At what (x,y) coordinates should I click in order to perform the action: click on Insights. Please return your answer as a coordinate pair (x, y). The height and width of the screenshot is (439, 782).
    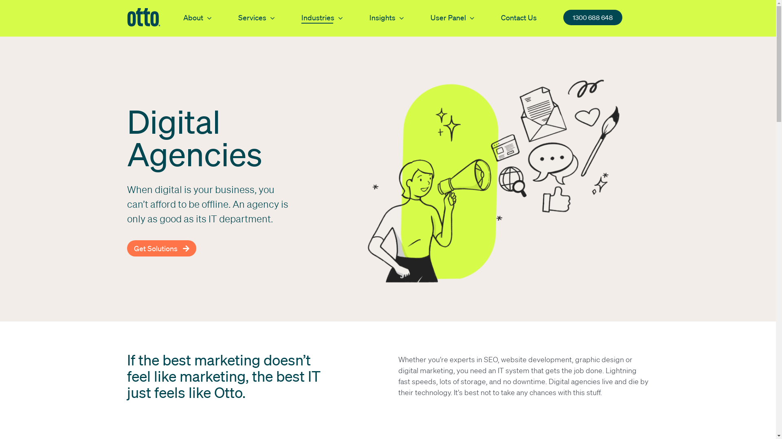
    Looking at the image, I should click on (386, 17).